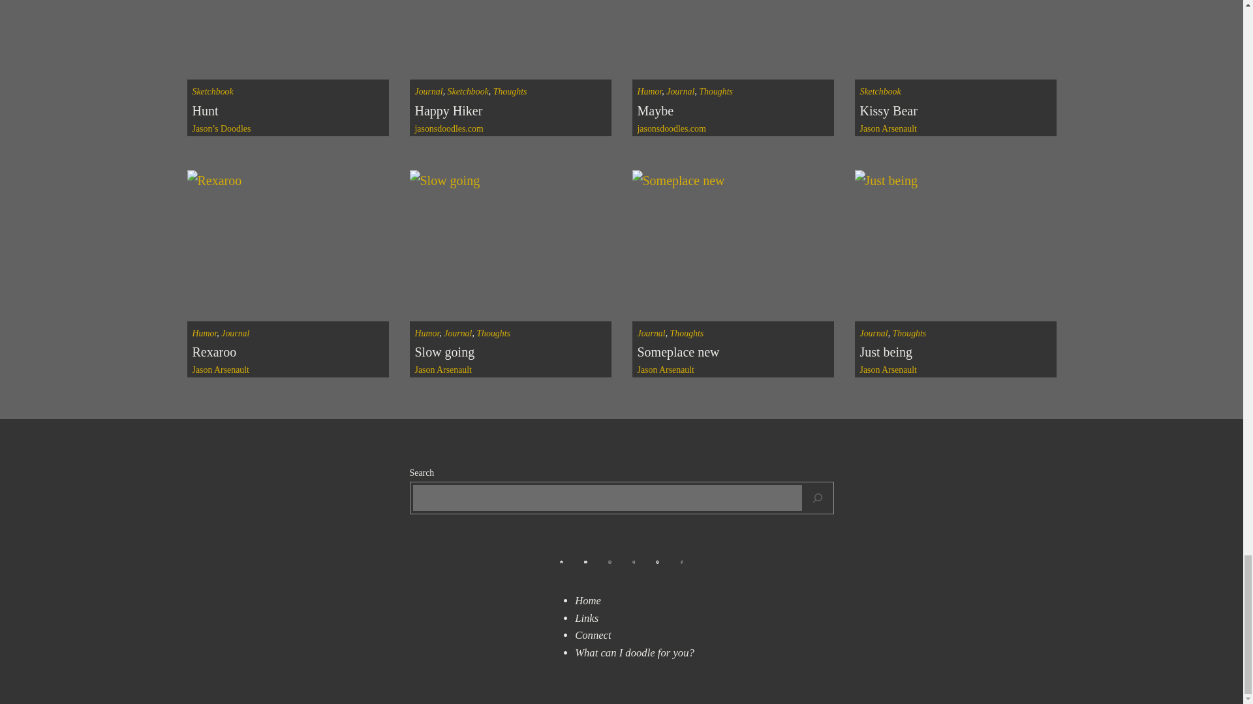 The image size is (1253, 704). I want to click on Journal, so click(680, 91).